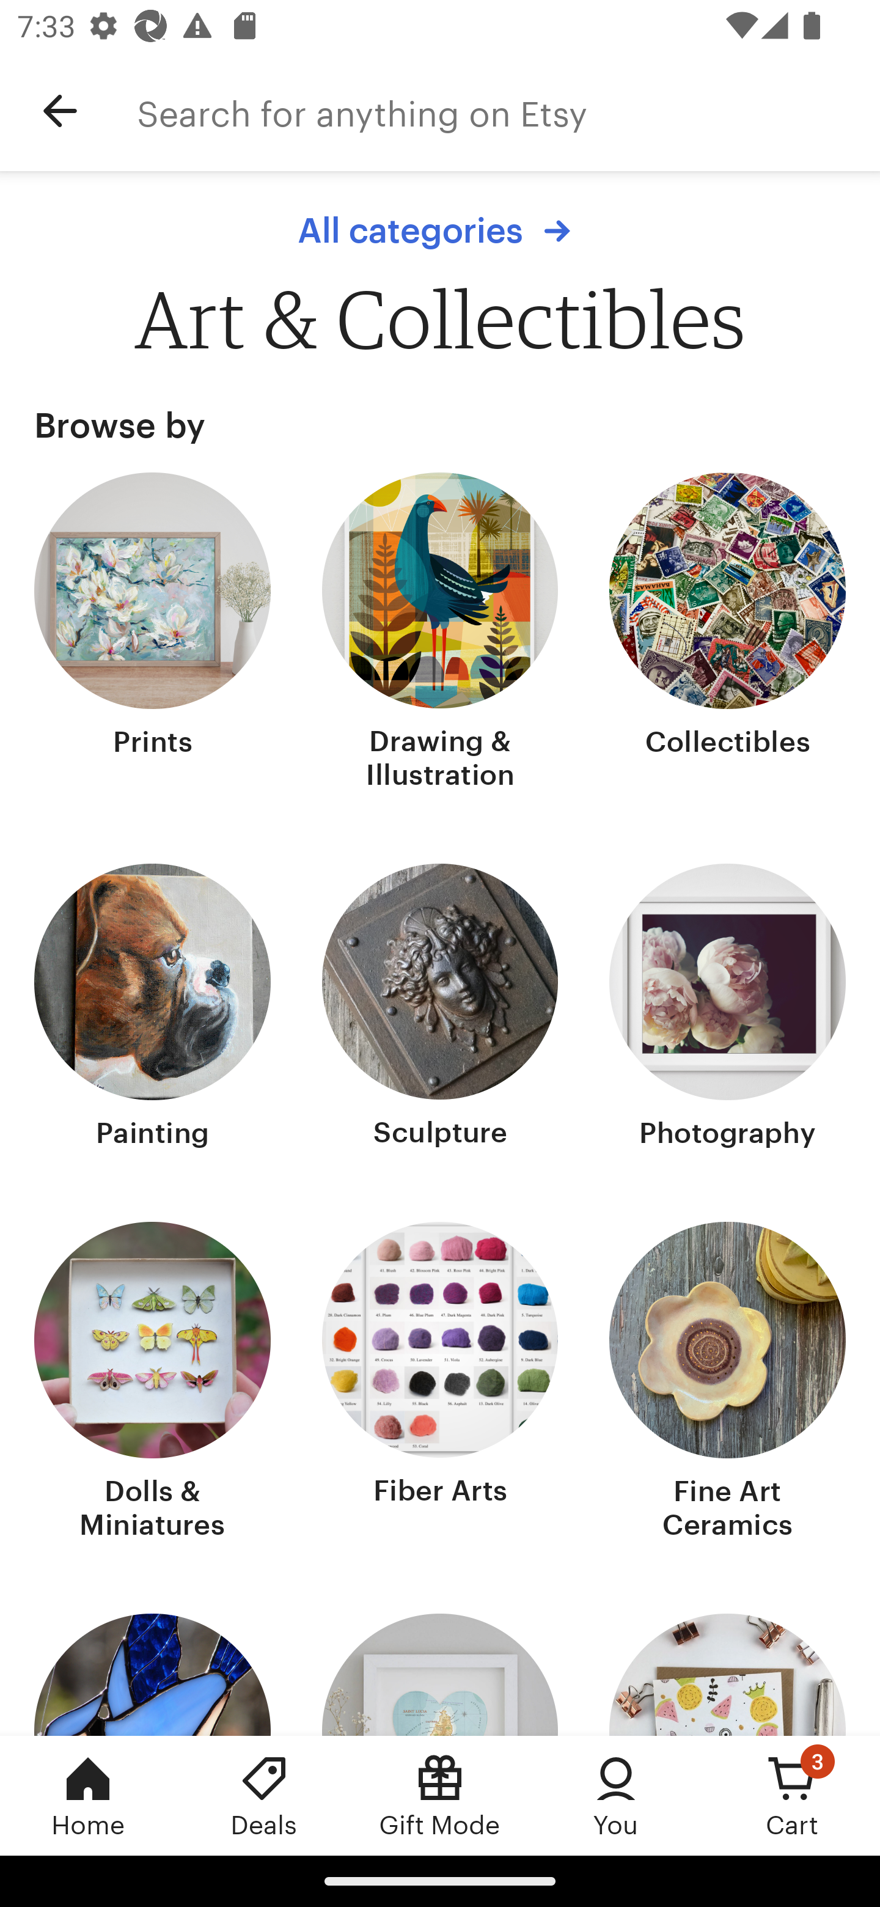  What do you see at coordinates (440, 634) in the screenshot?
I see `Drawing & Illustration` at bounding box center [440, 634].